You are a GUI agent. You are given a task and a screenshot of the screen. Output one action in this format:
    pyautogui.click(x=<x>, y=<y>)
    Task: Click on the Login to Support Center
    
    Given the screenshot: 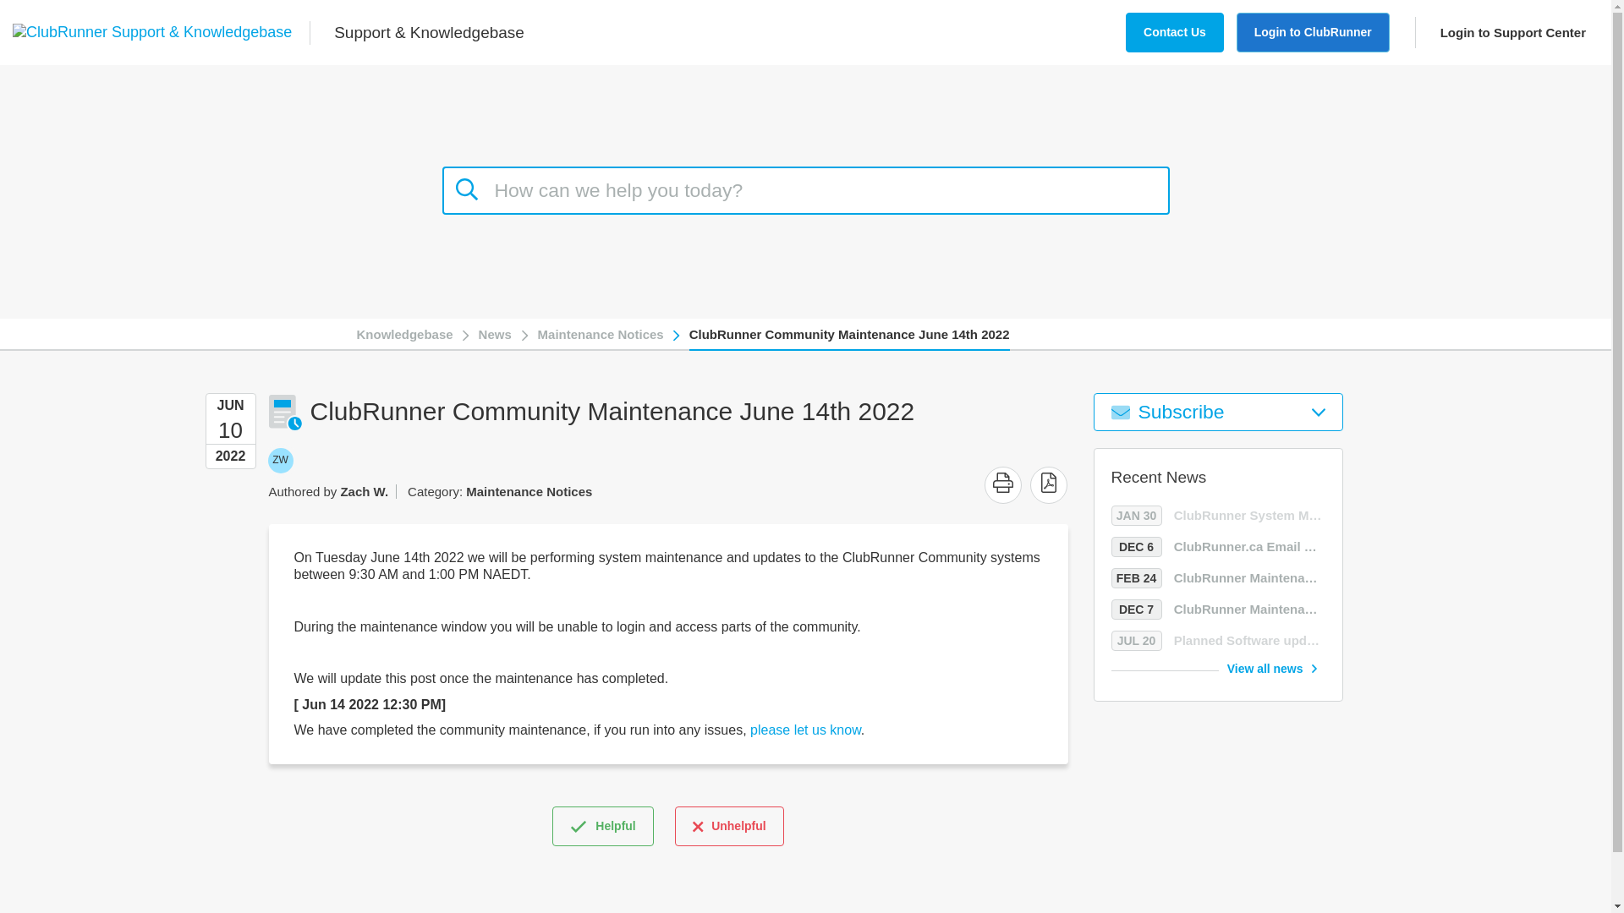 What is the action you would take?
    pyautogui.click(x=729, y=825)
    